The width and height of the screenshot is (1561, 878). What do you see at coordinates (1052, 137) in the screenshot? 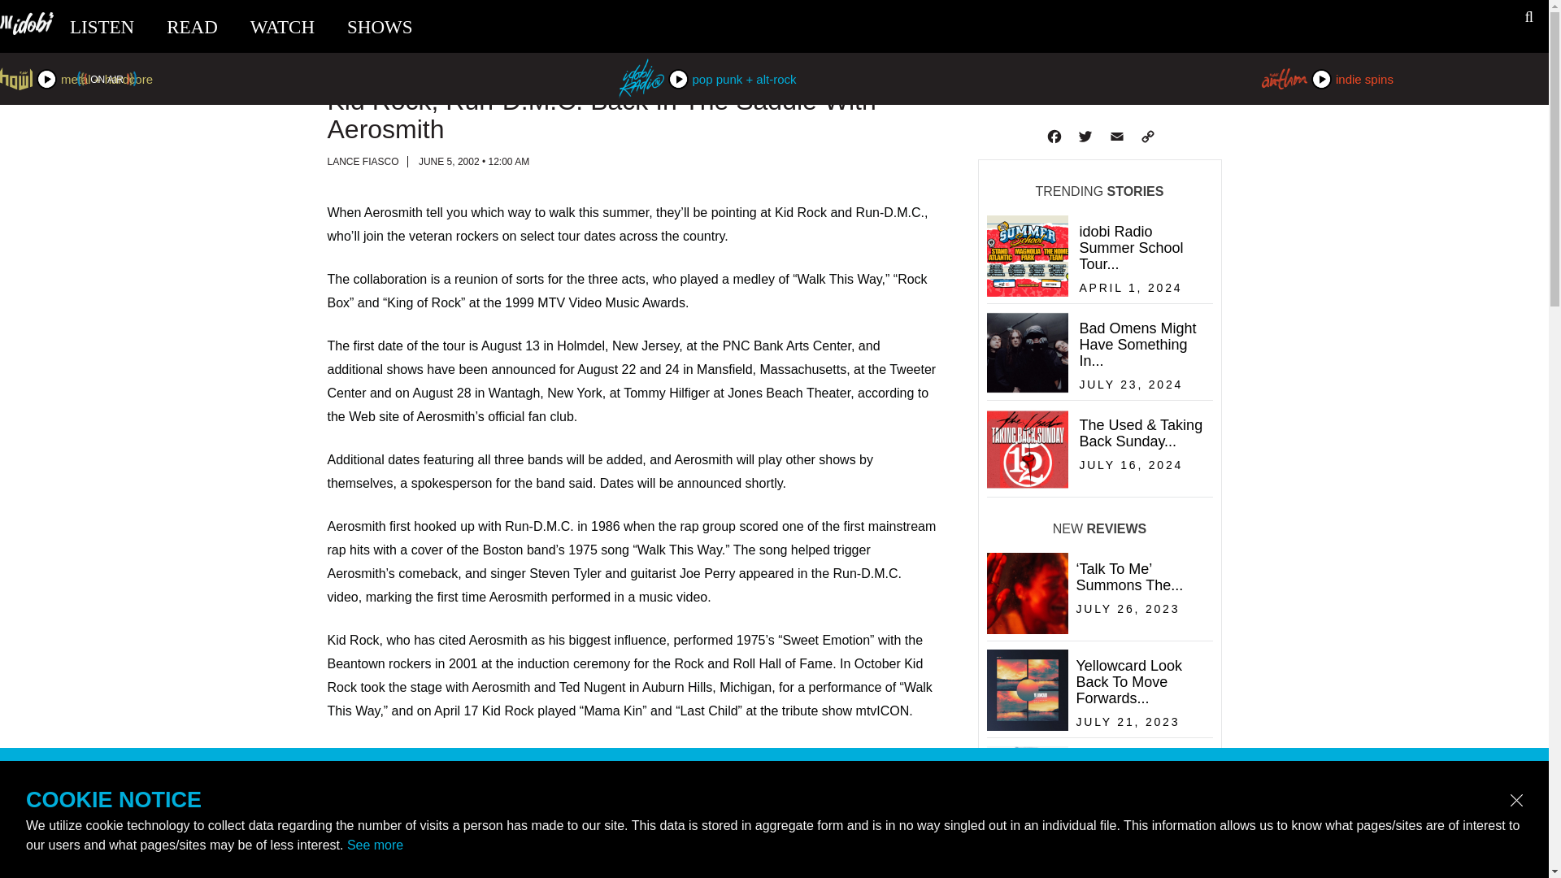
I see `Facebook` at bounding box center [1052, 137].